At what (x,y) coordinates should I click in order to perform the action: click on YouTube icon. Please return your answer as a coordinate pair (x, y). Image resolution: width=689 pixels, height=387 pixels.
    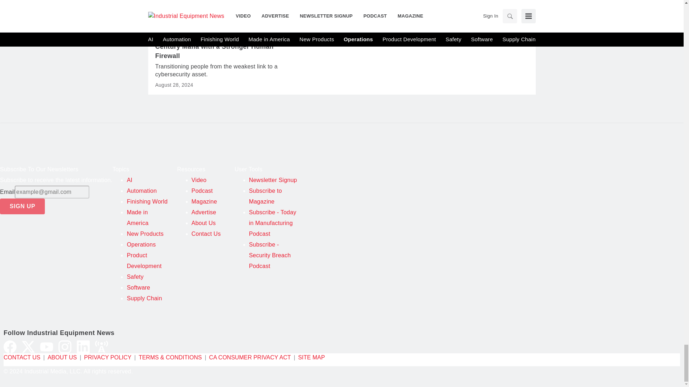
    Looking at the image, I should click on (46, 347).